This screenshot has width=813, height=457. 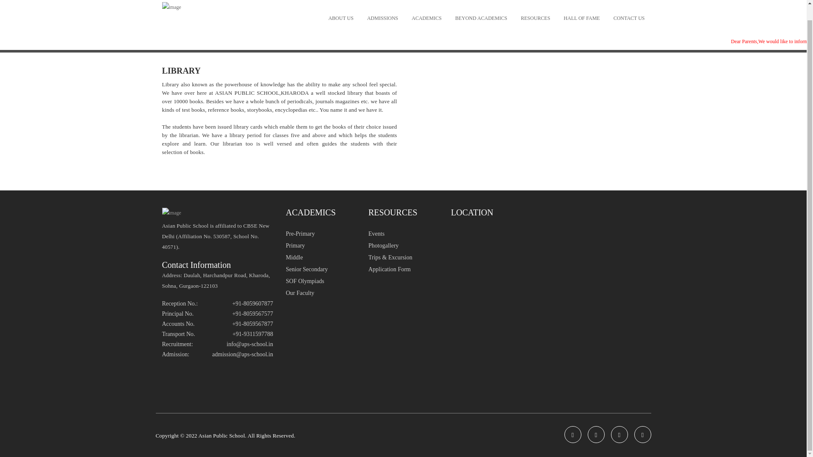 What do you see at coordinates (426, 18) in the screenshot?
I see `ACADEMICS` at bounding box center [426, 18].